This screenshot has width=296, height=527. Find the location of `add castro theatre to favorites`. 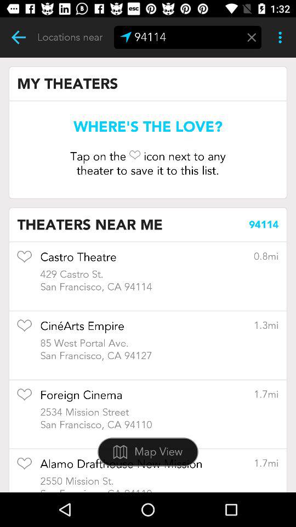

add castro theatre to favorites is located at coordinates (24, 260).